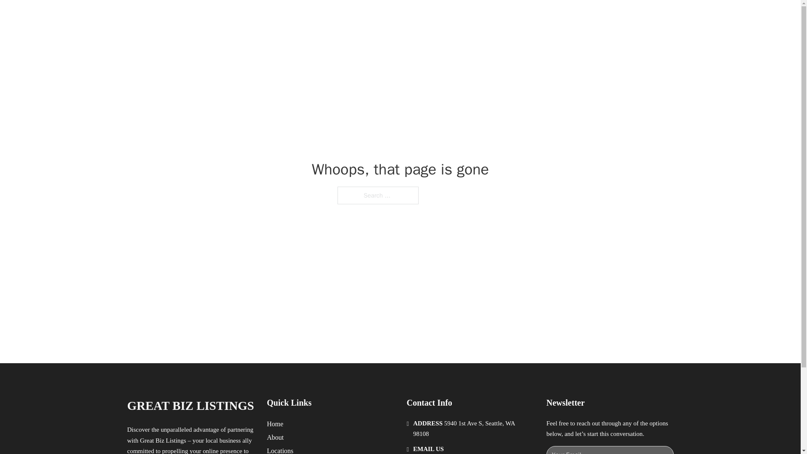  Describe the element at coordinates (549, 16) in the screenshot. I see `LOCATIONS` at that location.